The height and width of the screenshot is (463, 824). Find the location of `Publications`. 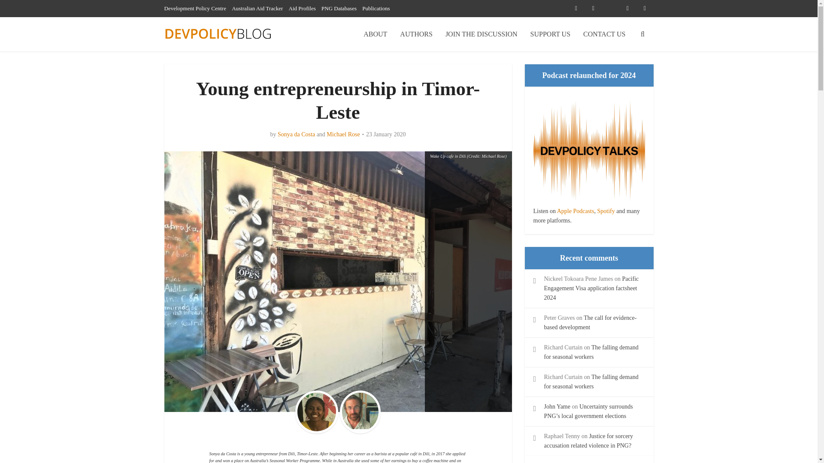

Publications is located at coordinates (376, 8).